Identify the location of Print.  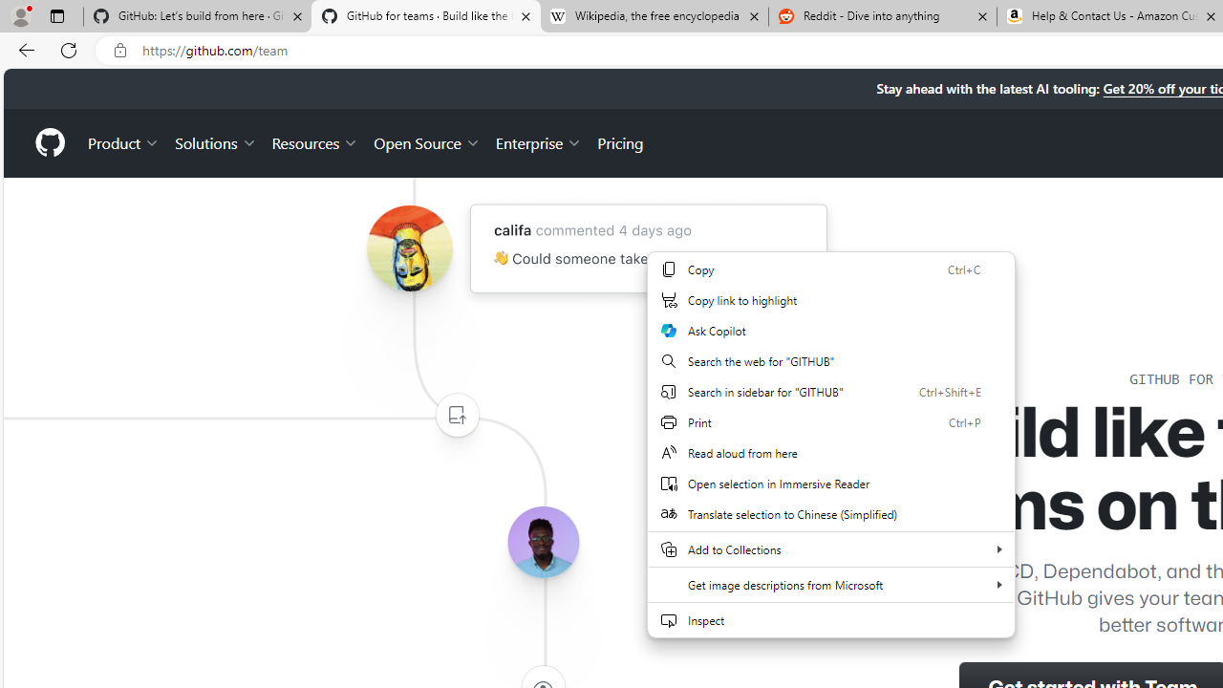
(831, 422).